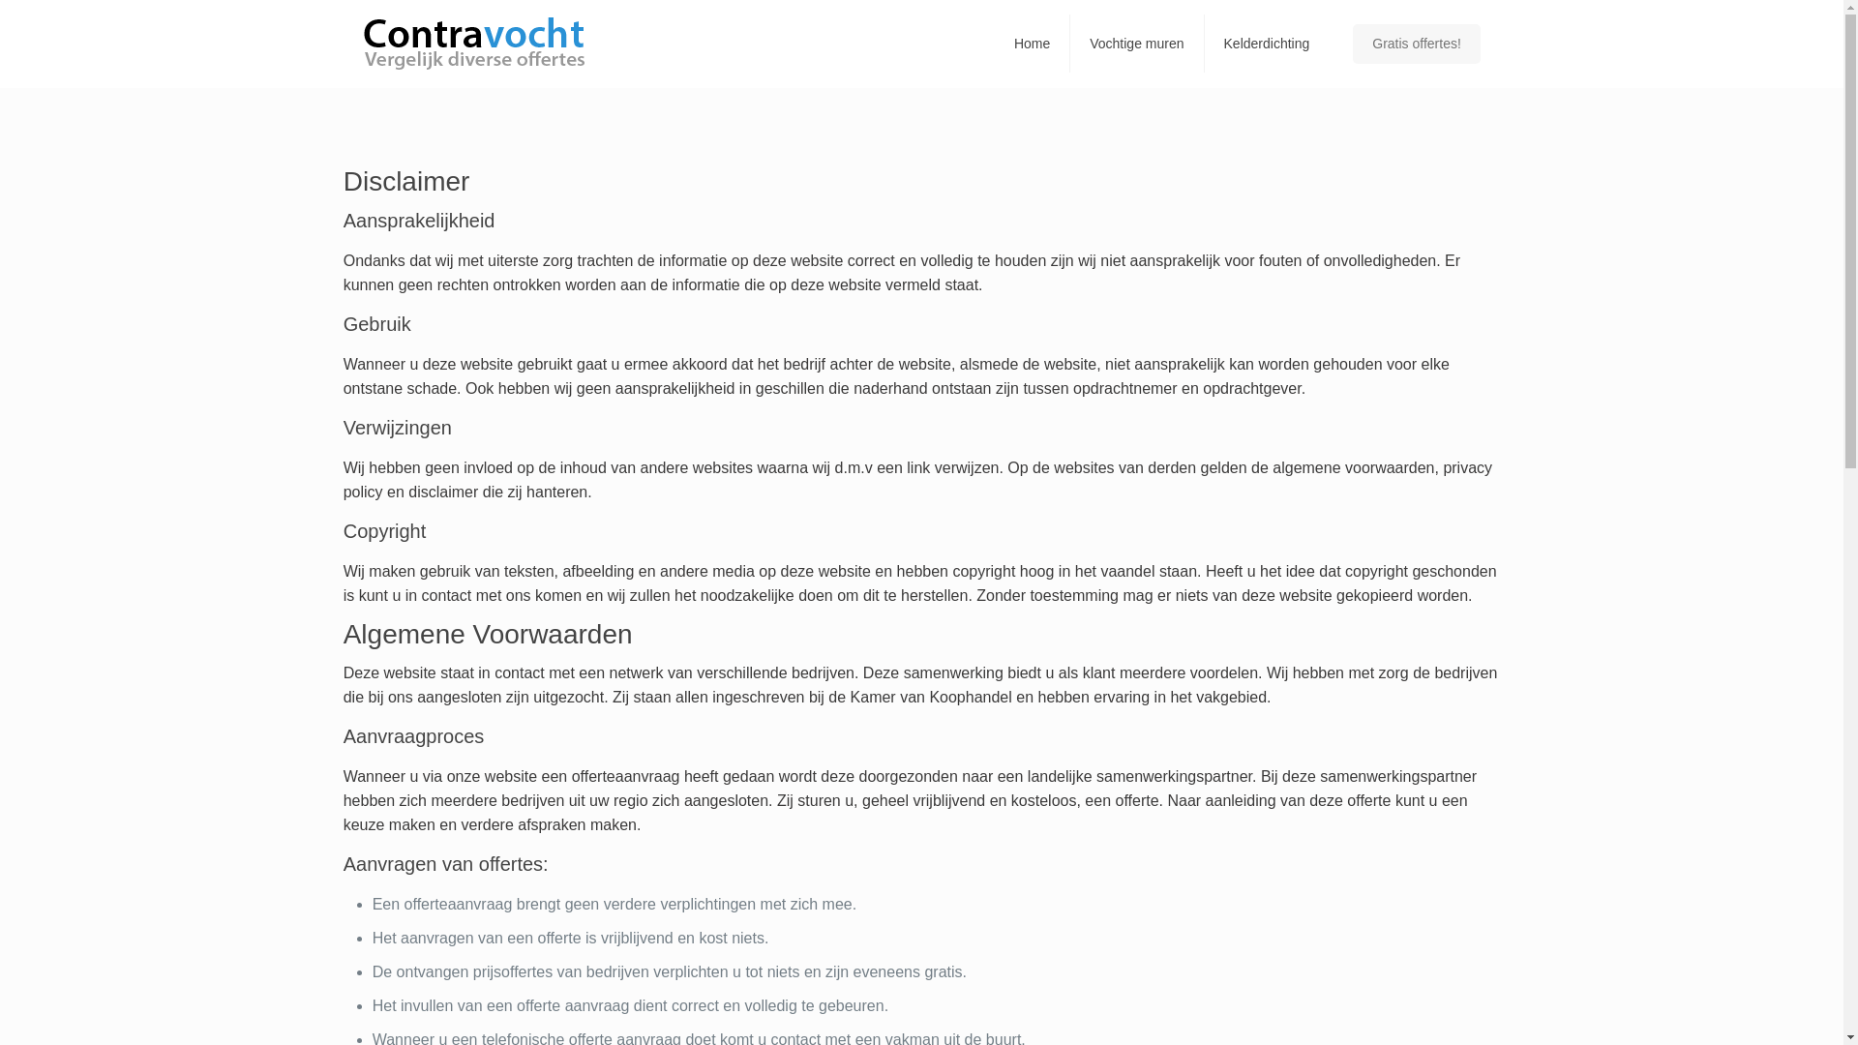 This screenshot has height=1045, width=1858. Describe the element at coordinates (475, 44) in the screenshot. I see `Contravocht - specialist in vochtbestrijding` at that location.